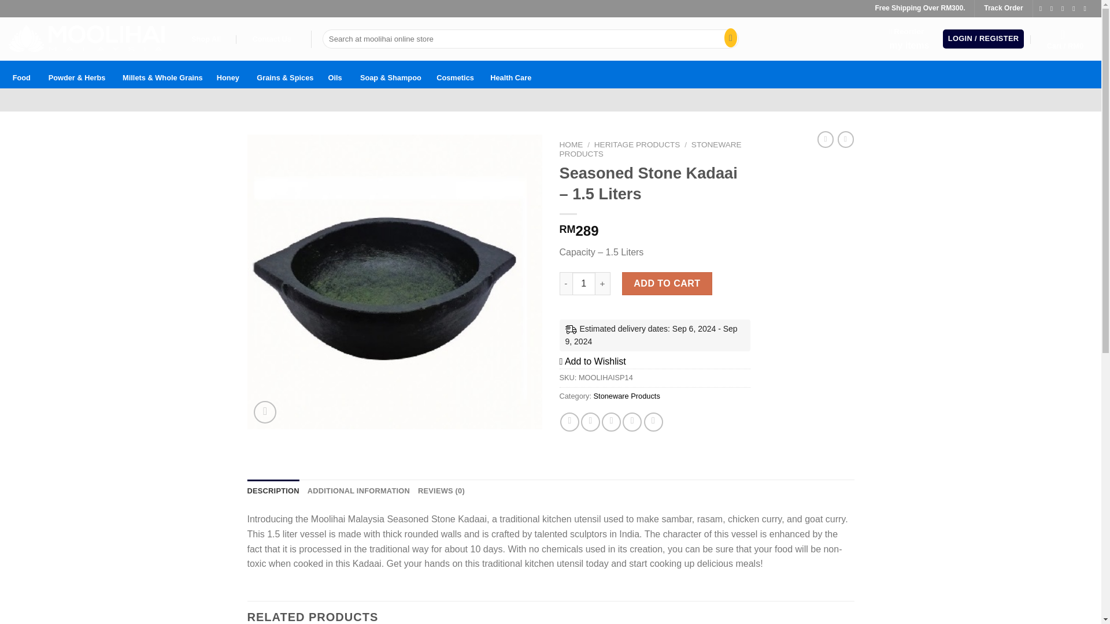  I want to click on Food, so click(571, 144).